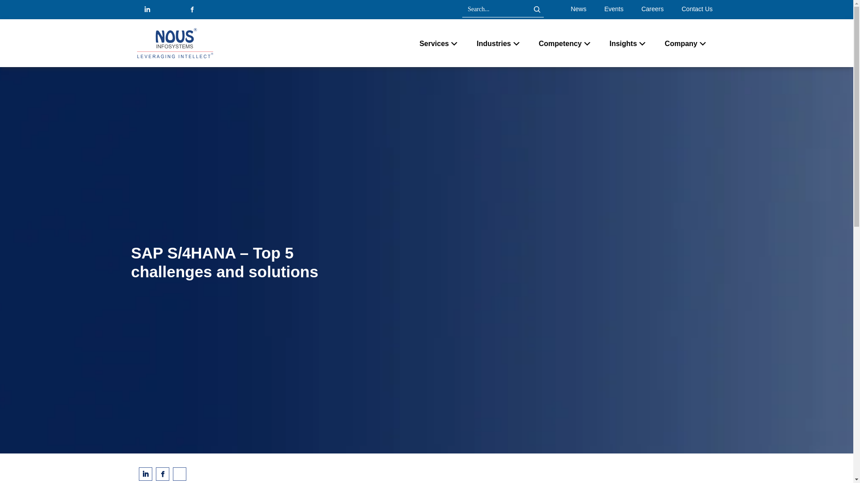 This screenshot has height=483, width=860. What do you see at coordinates (614, 9) in the screenshot?
I see `Events` at bounding box center [614, 9].